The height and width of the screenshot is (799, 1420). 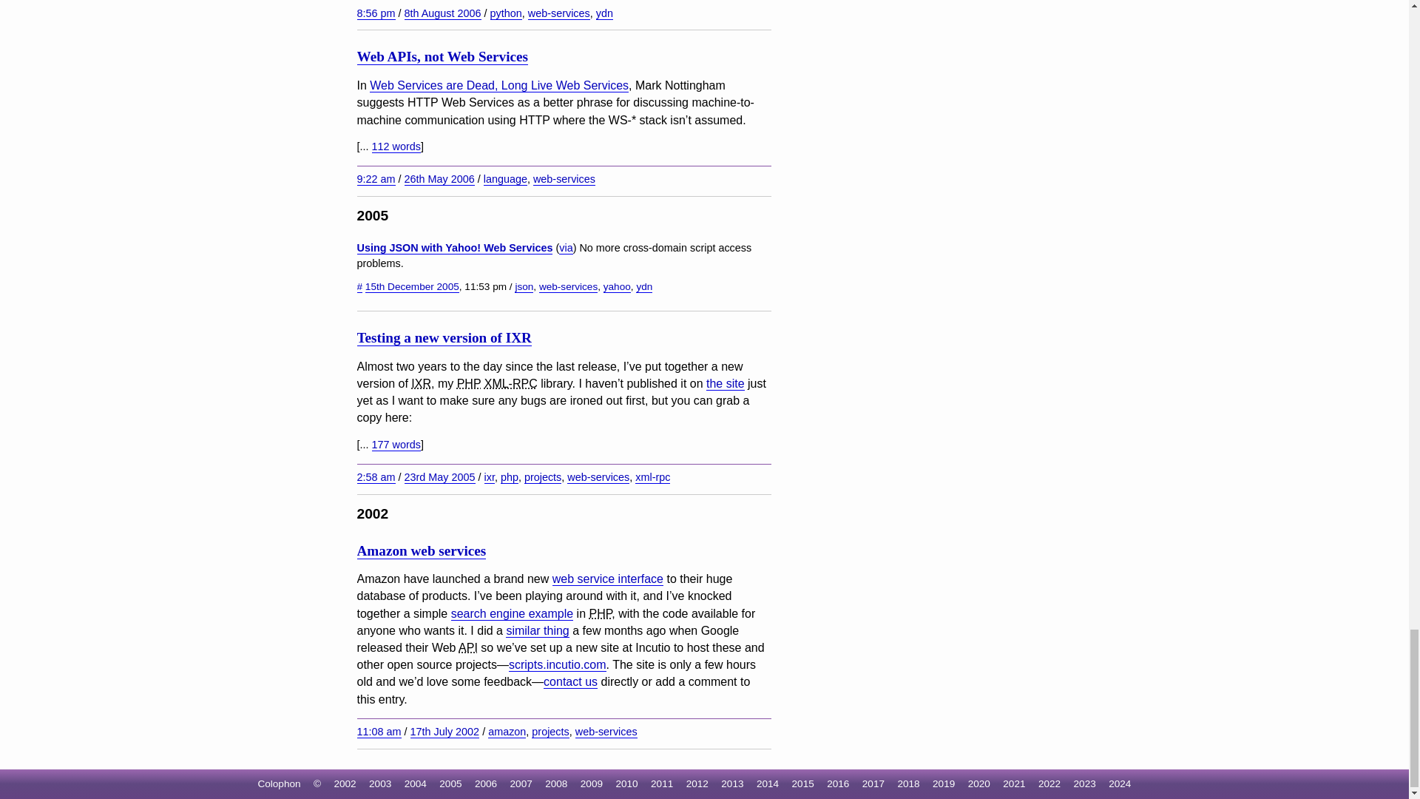 I want to click on Permalink for "Web APIs, not Web Services", so click(x=375, y=179).